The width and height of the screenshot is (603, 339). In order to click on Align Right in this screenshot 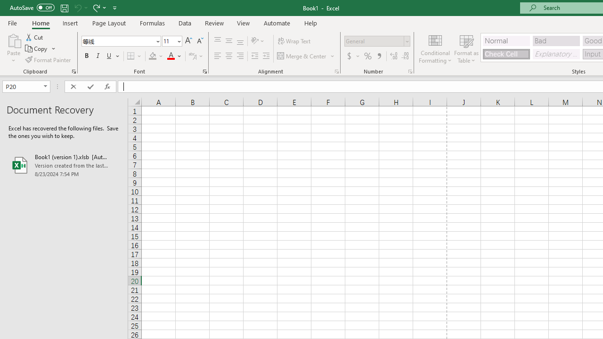, I will do `click(240, 56)`.